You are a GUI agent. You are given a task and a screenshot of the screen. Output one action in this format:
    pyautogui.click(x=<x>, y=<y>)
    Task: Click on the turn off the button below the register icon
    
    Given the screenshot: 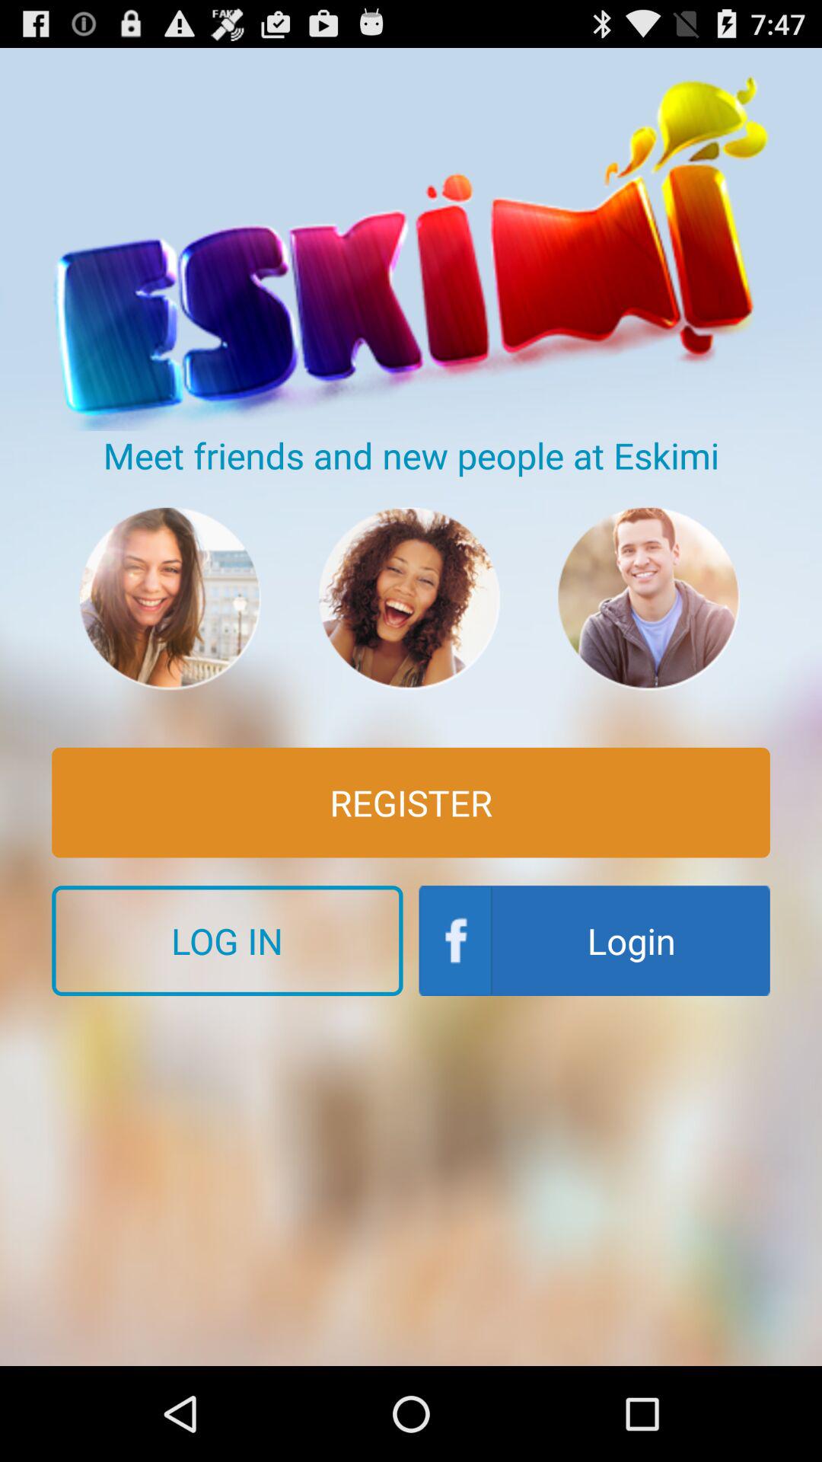 What is the action you would take?
    pyautogui.click(x=227, y=940)
    